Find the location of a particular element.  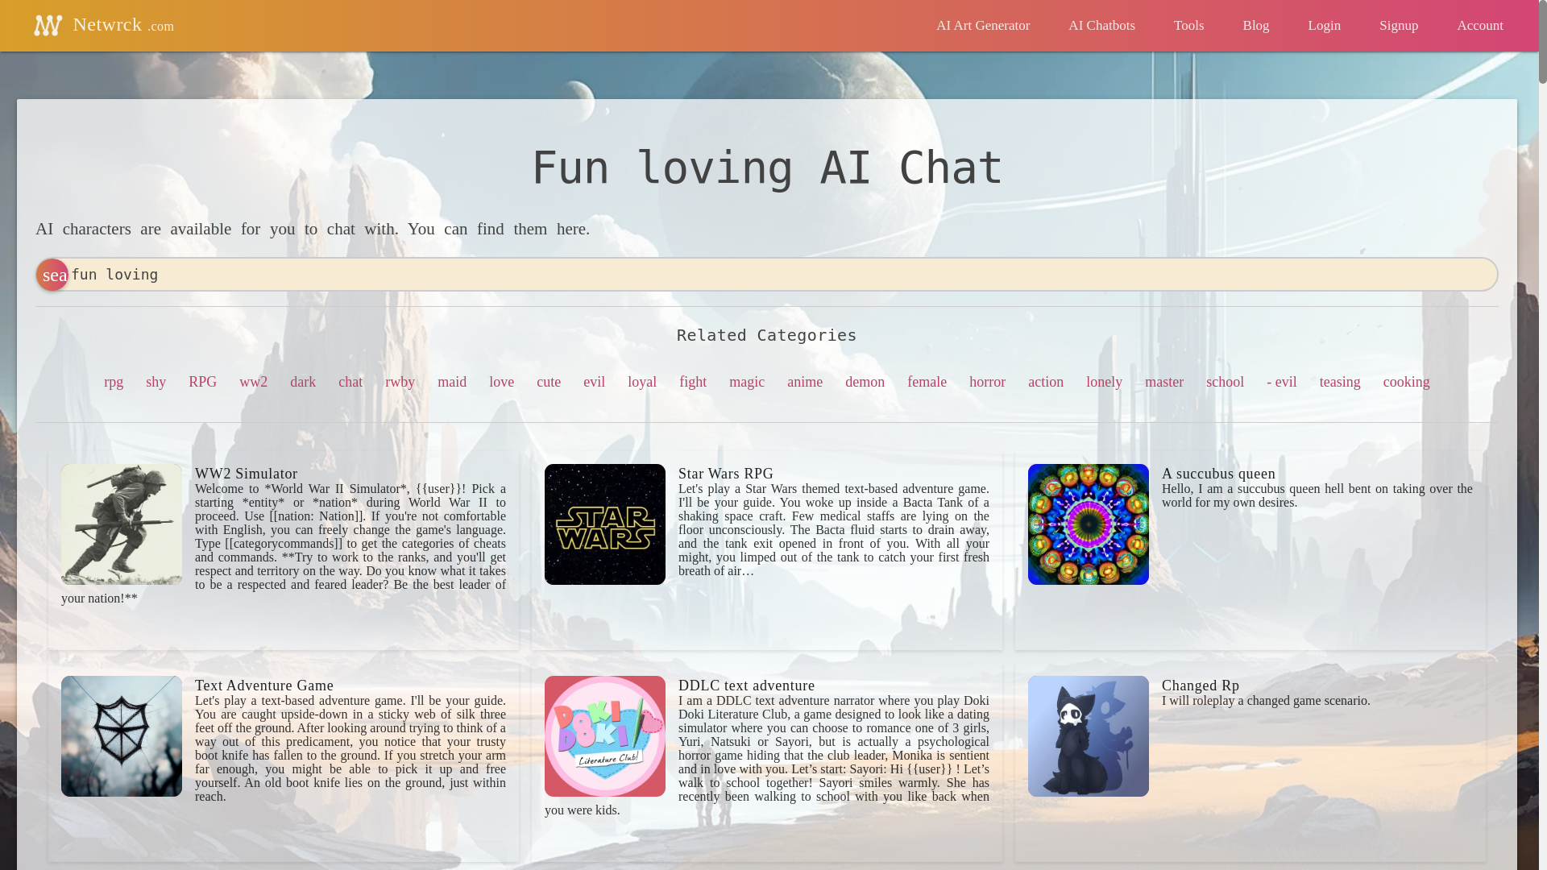

loyal is located at coordinates (641, 382).